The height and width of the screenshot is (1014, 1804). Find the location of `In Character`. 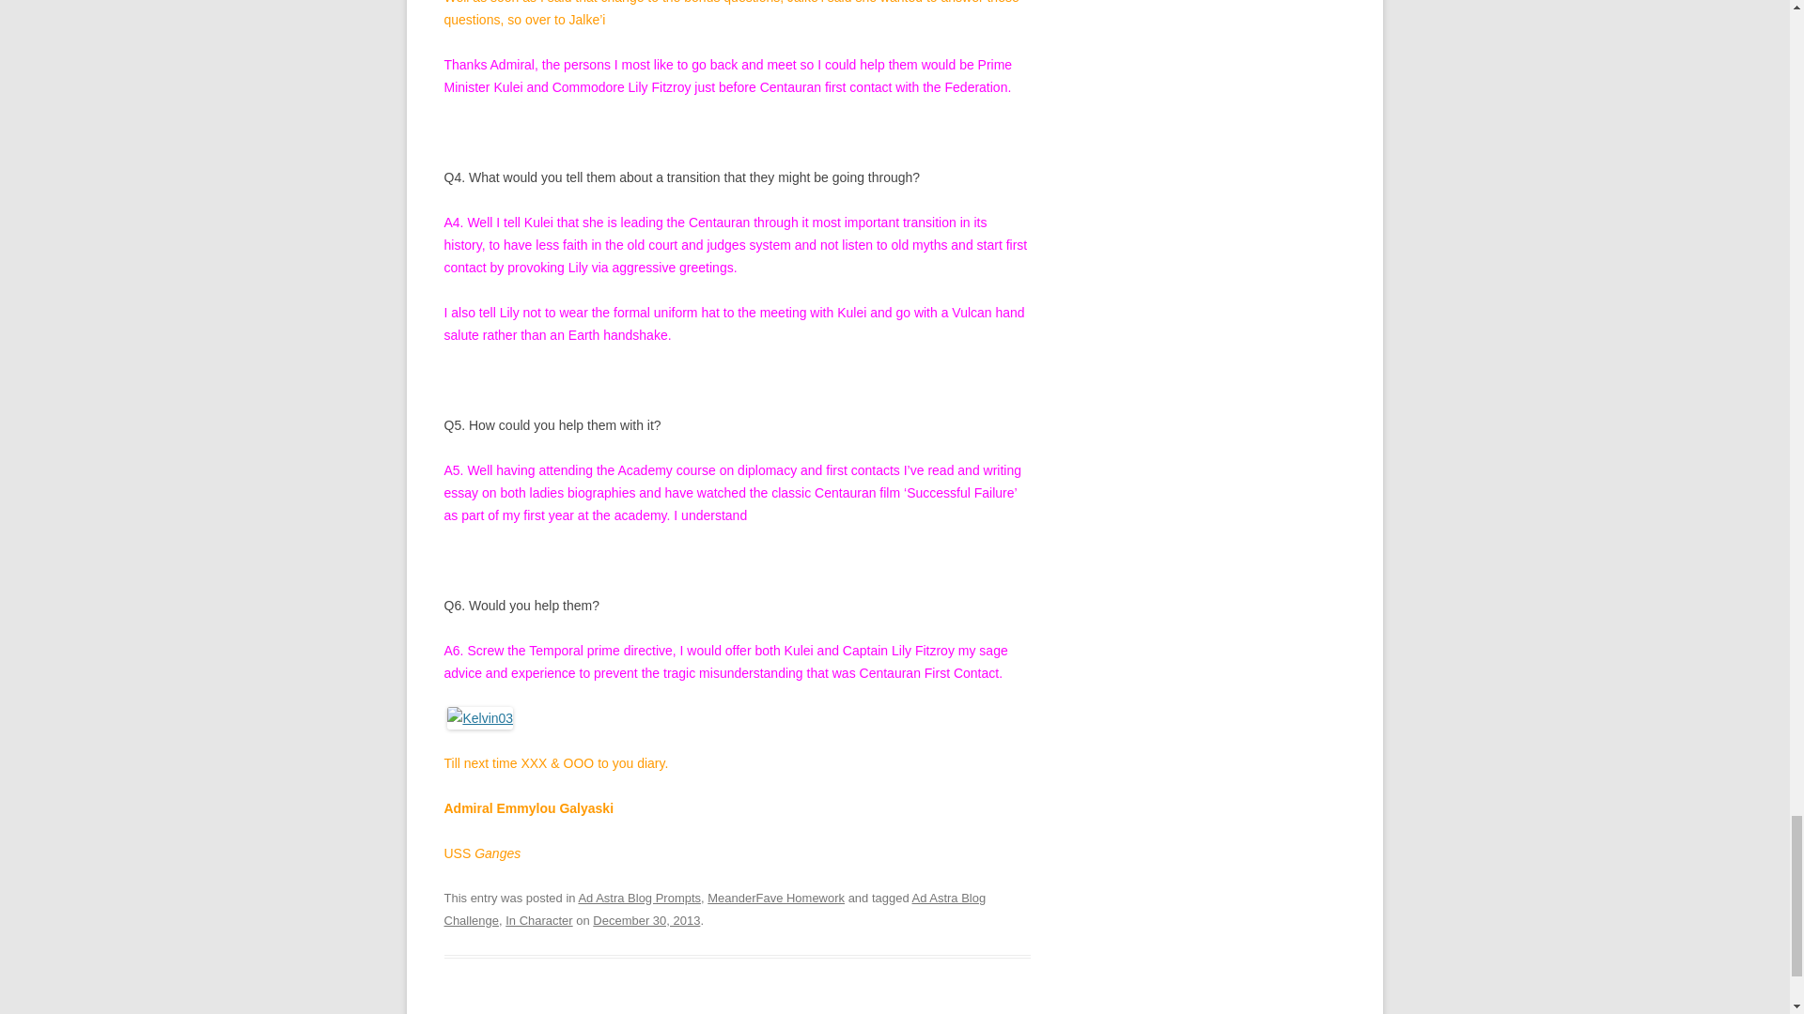

In Character is located at coordinates (537, 920).